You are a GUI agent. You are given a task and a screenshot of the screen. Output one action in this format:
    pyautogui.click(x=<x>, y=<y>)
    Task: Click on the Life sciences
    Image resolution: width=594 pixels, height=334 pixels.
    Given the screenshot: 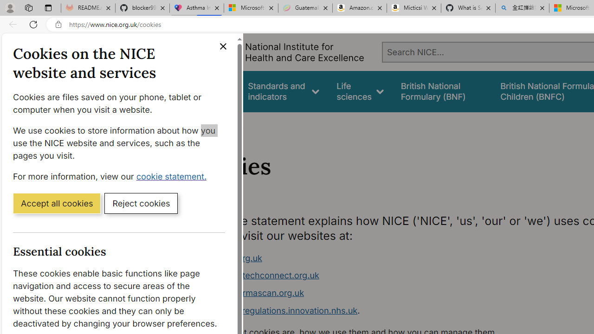 What is the action you would take?
    pyautogui.click(x=360, y=91)
    